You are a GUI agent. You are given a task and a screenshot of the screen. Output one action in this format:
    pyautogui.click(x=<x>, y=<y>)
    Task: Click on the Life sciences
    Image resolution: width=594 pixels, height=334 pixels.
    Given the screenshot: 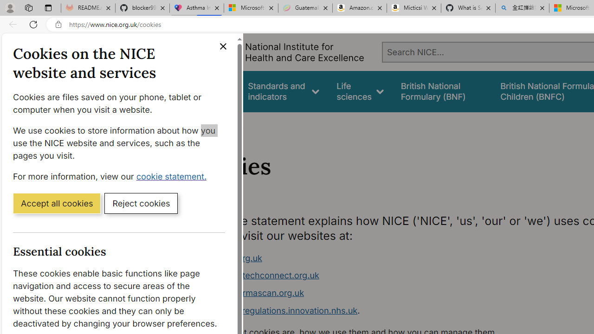 What is the action you would take?
    pyautogui.click(x=360, y=91)
    